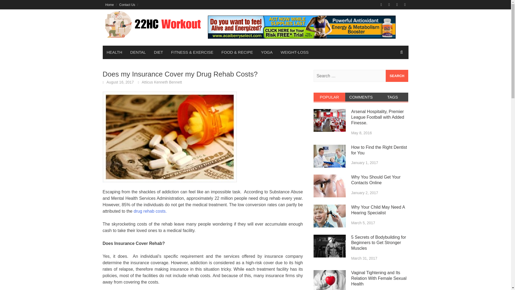  I want to click on Home, so click(109, 5).